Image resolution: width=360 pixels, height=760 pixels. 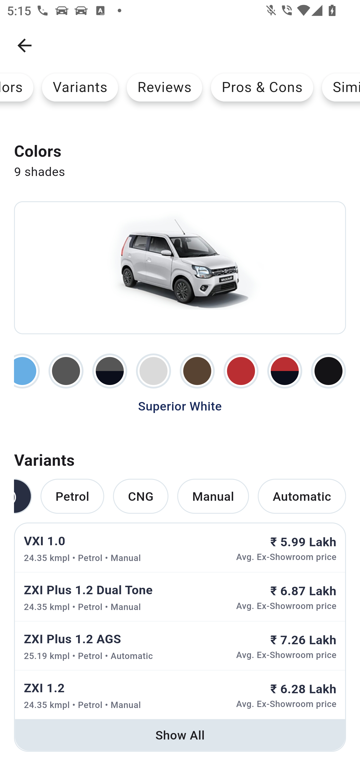 I want to click on Variants, so click(x=80, y=87).